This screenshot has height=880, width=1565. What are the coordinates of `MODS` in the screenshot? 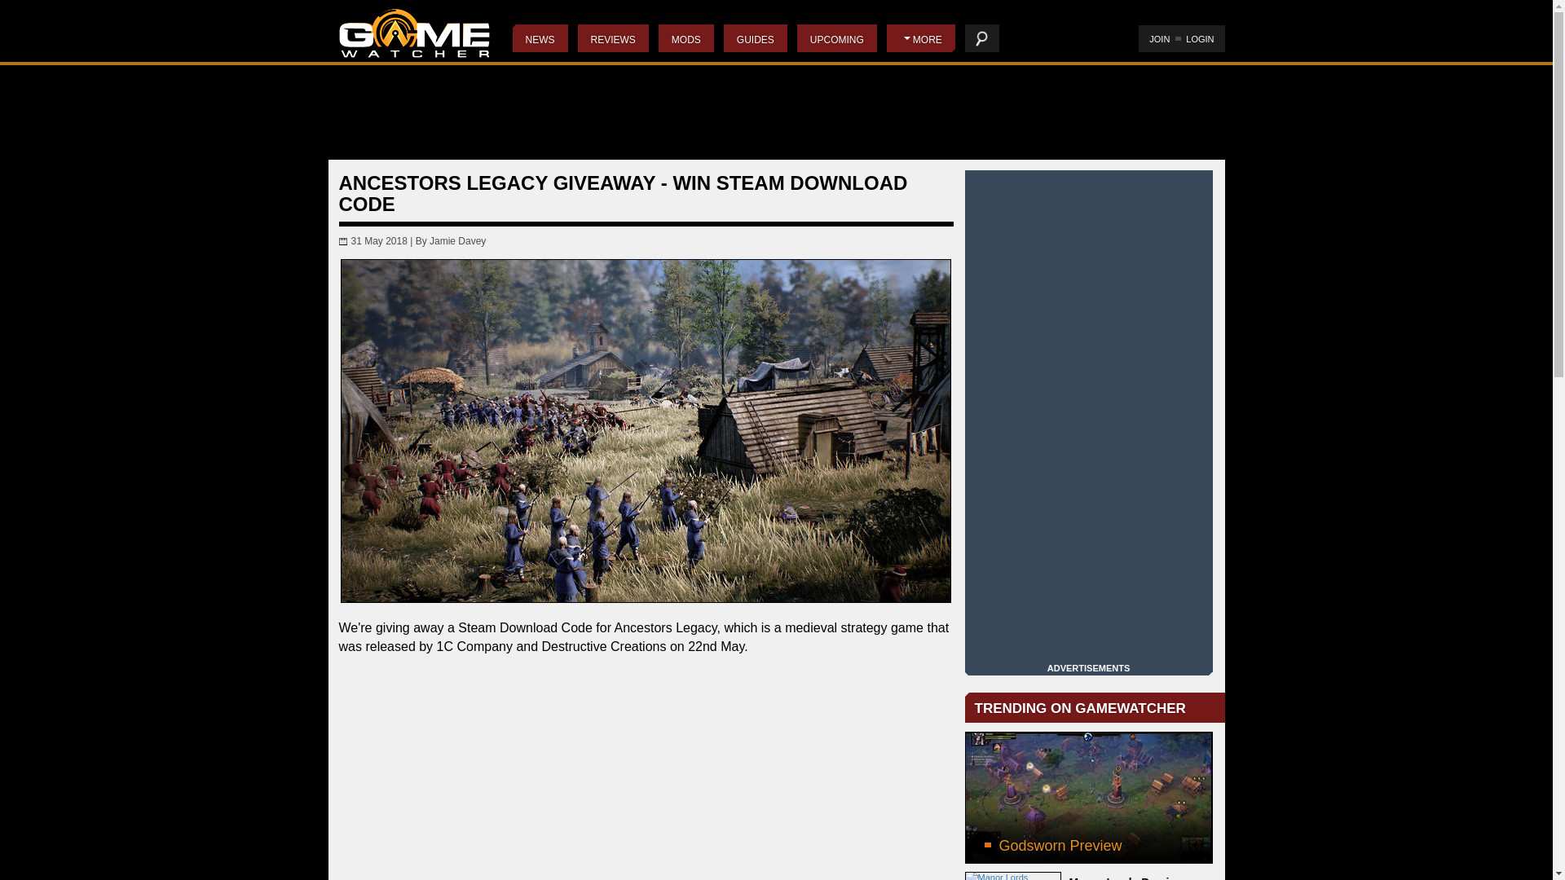 It's located at (686, 37).